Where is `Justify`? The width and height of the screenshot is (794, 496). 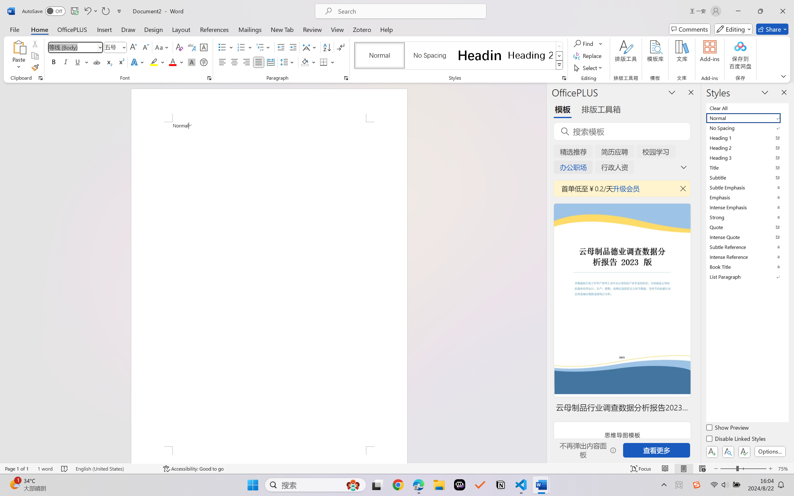
Justify is located at coordinates (259, 62).